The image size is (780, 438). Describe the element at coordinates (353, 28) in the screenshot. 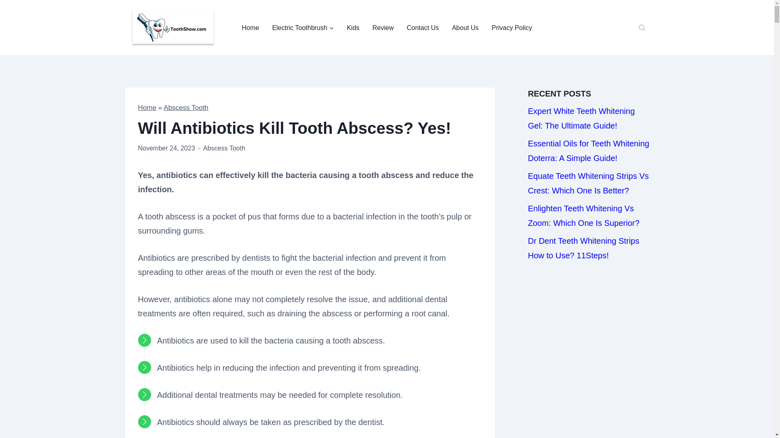

I see `Kids` at that location.